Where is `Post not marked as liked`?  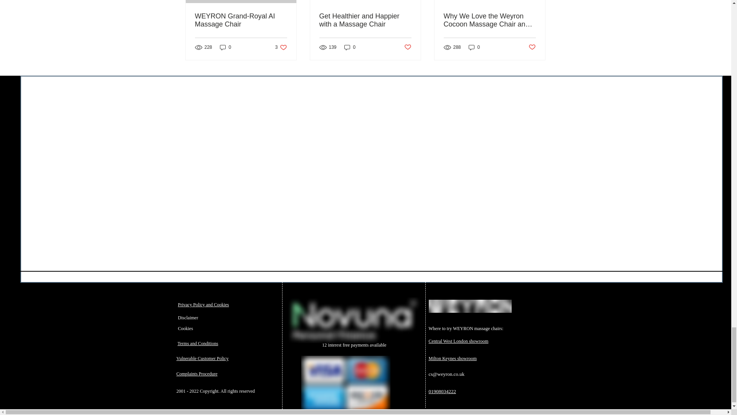 Post not marked as liked is located at coordinates (408, 47).